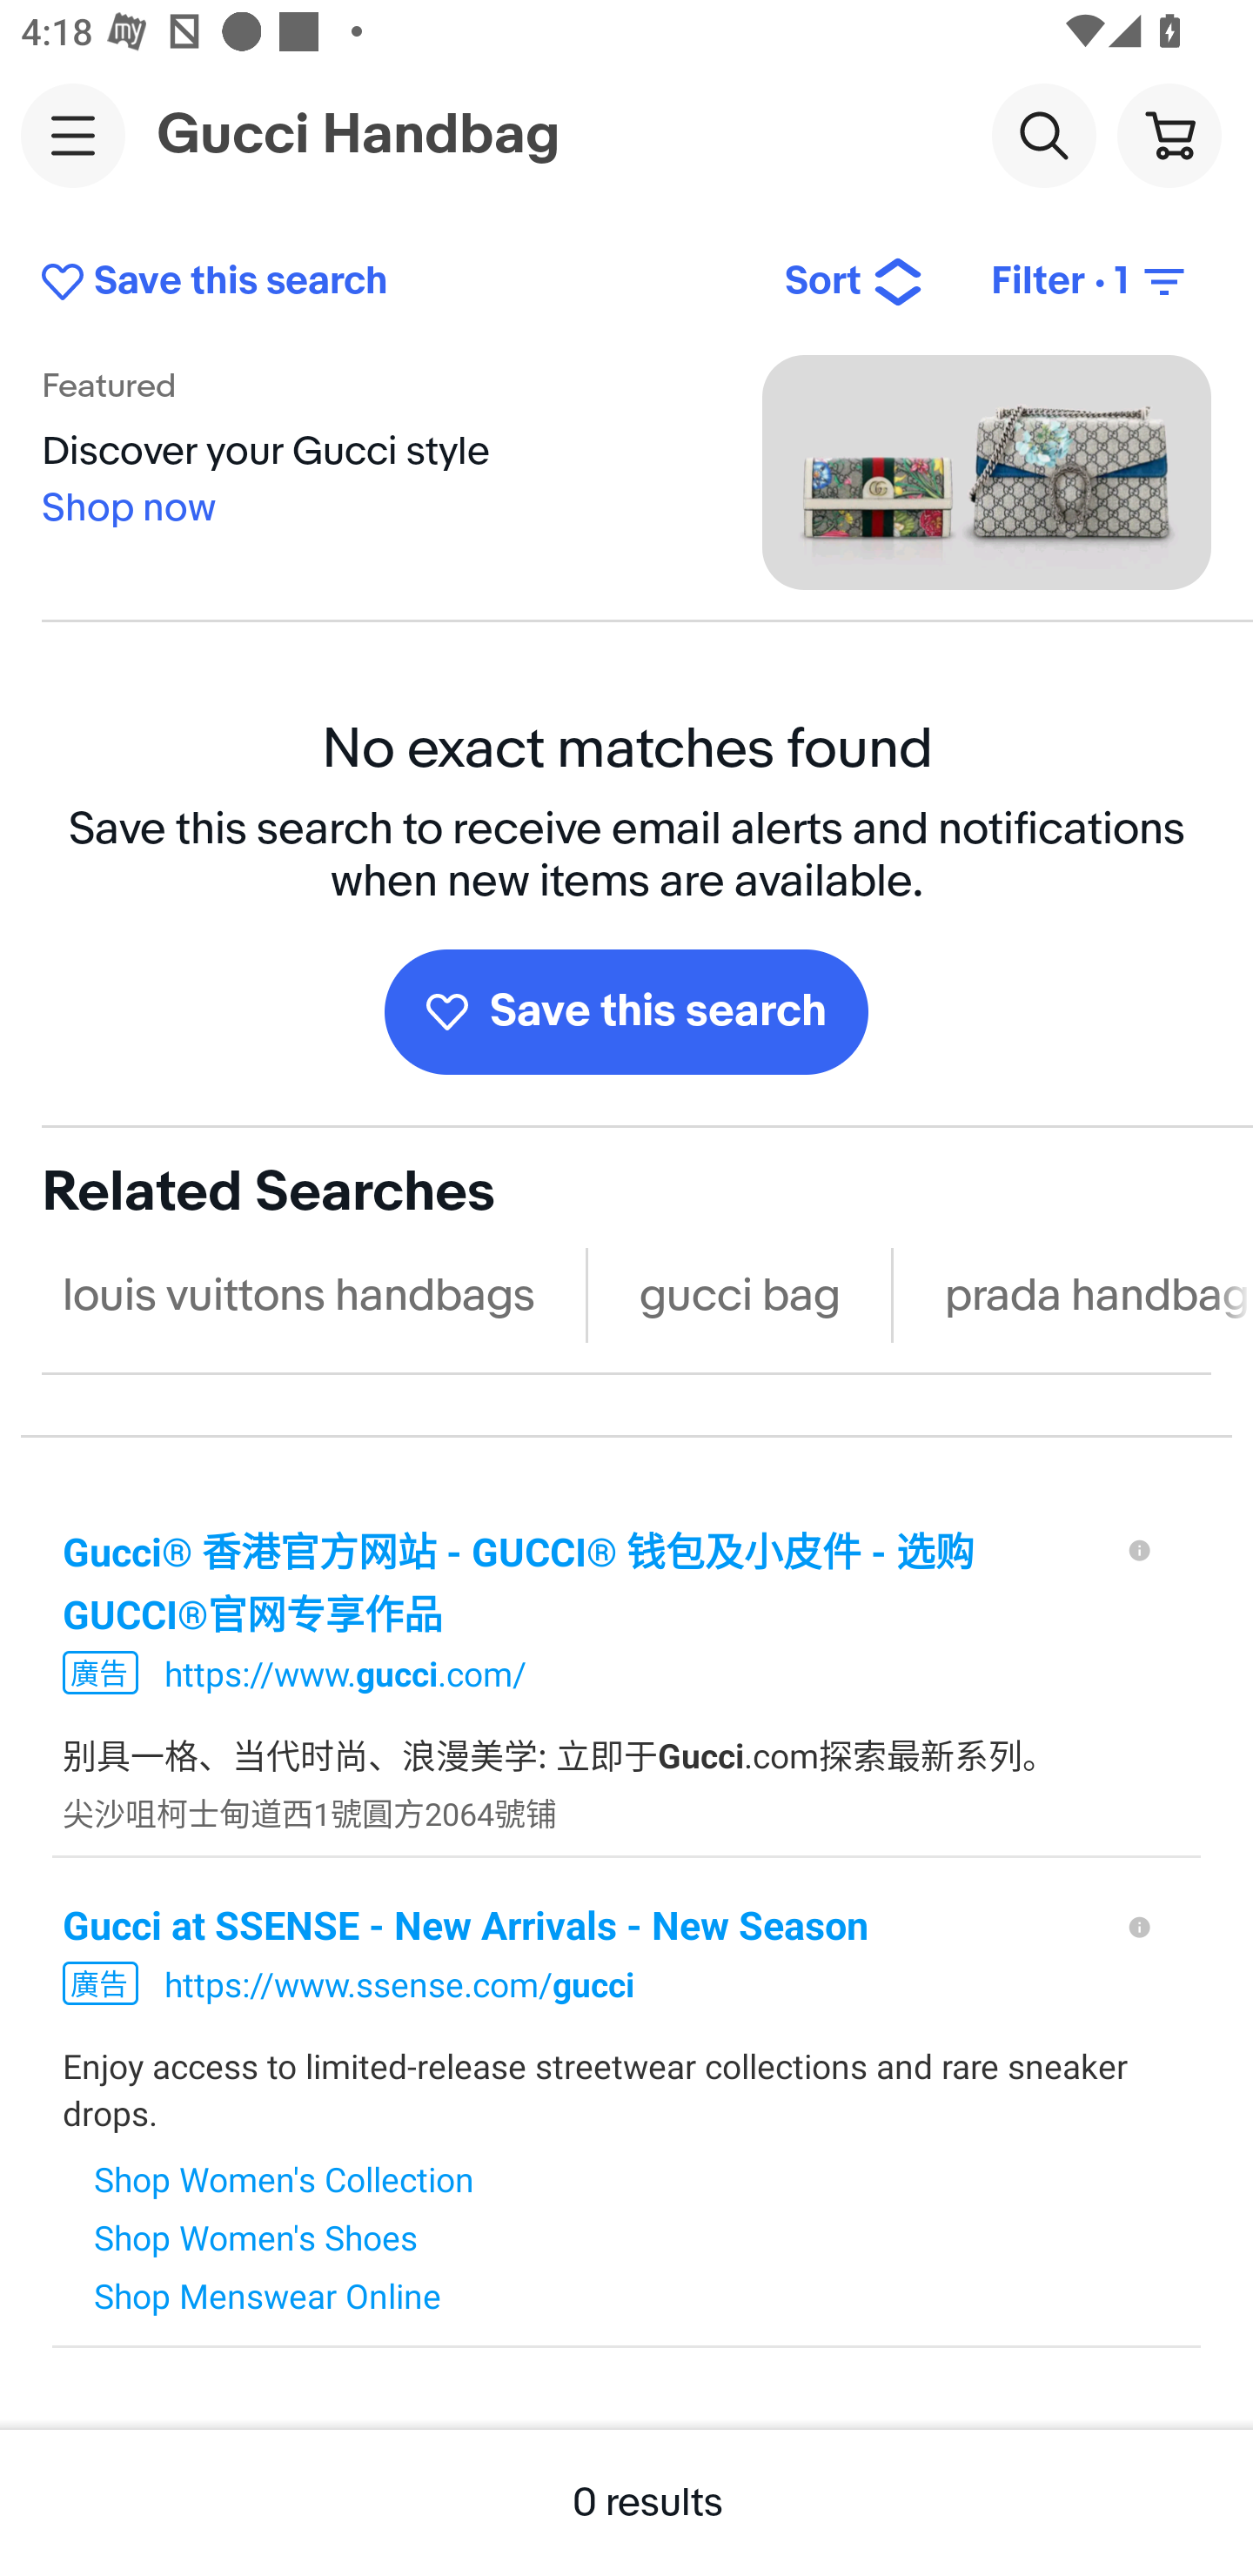 Image resolution: width=1253 pixels, height=2576 pixels. Describe the element at coordinates (580, 1580) in the screenshot. I see `Gucci® 香港官方网站 - GUCCI® 钱包及小皮件 - 选购 GUCCI®官网专享作品` at that location.